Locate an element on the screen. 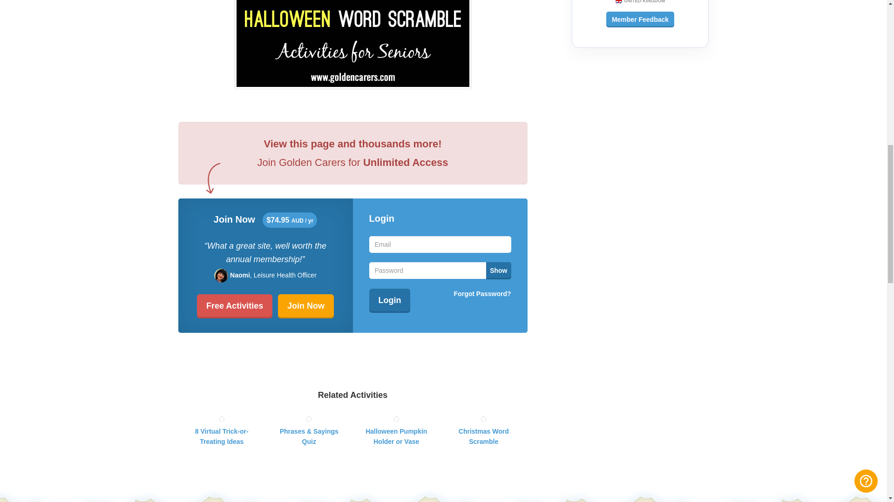  Member Feedback is located at coordinates (640, 20).